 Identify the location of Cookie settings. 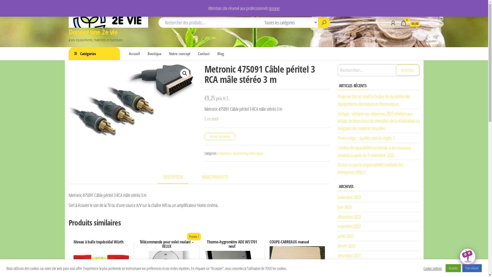
(433, 268).